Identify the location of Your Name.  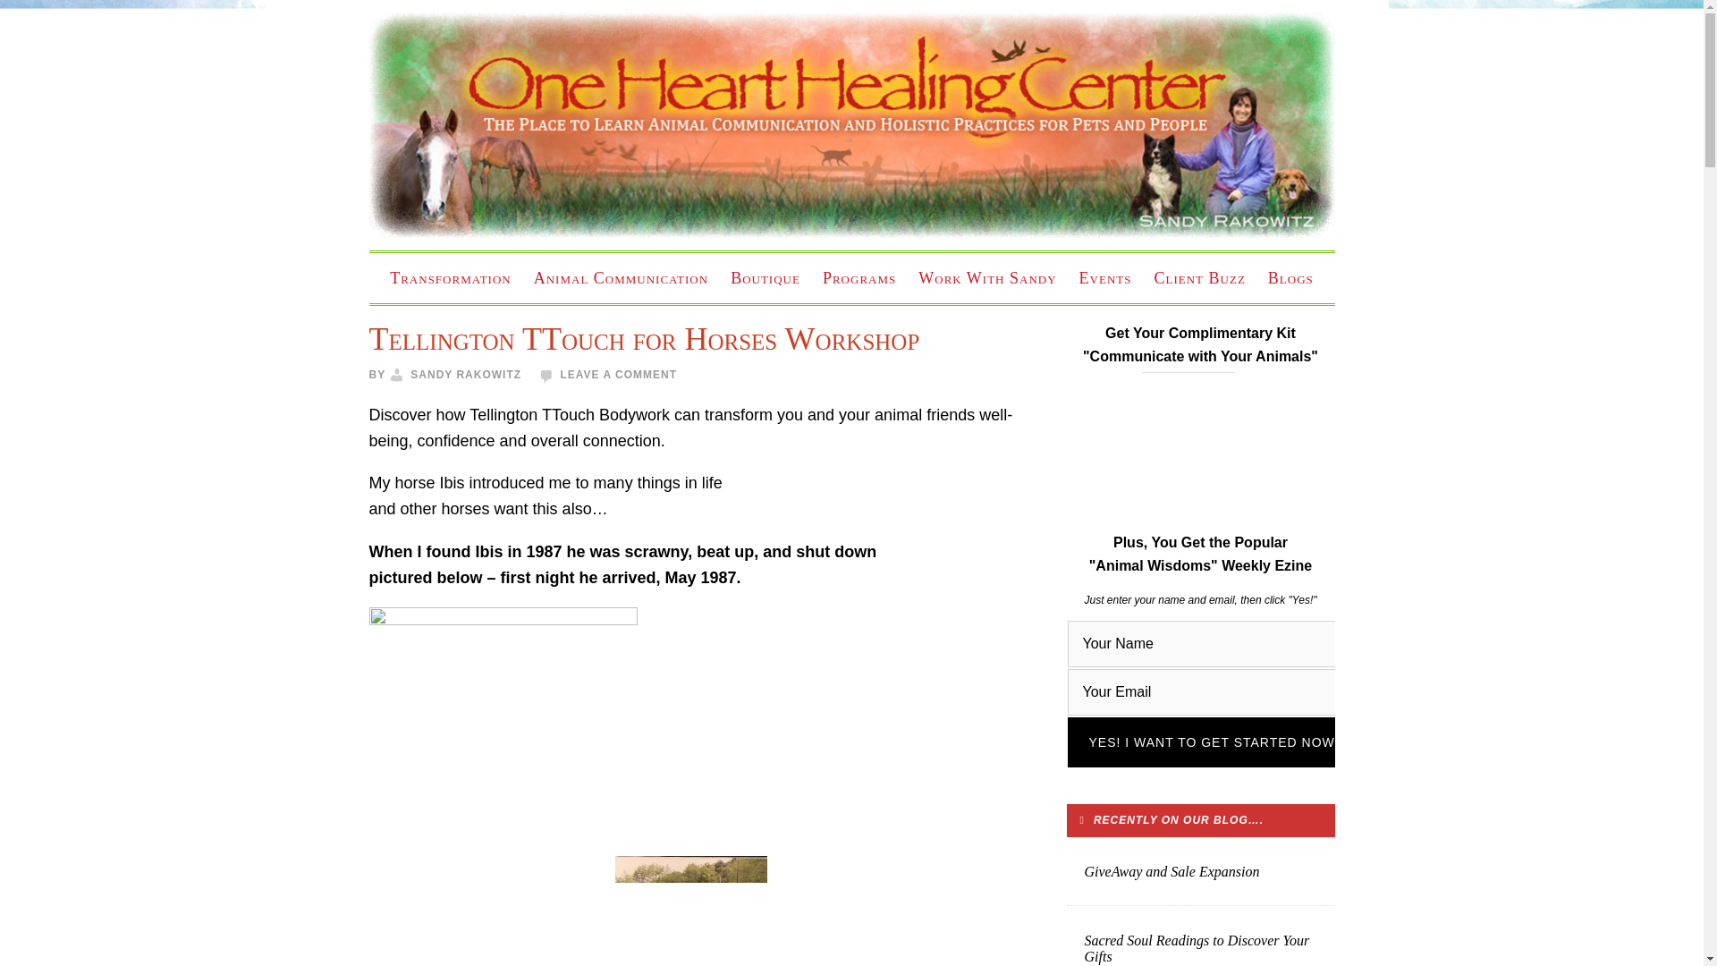
(1214, 644).